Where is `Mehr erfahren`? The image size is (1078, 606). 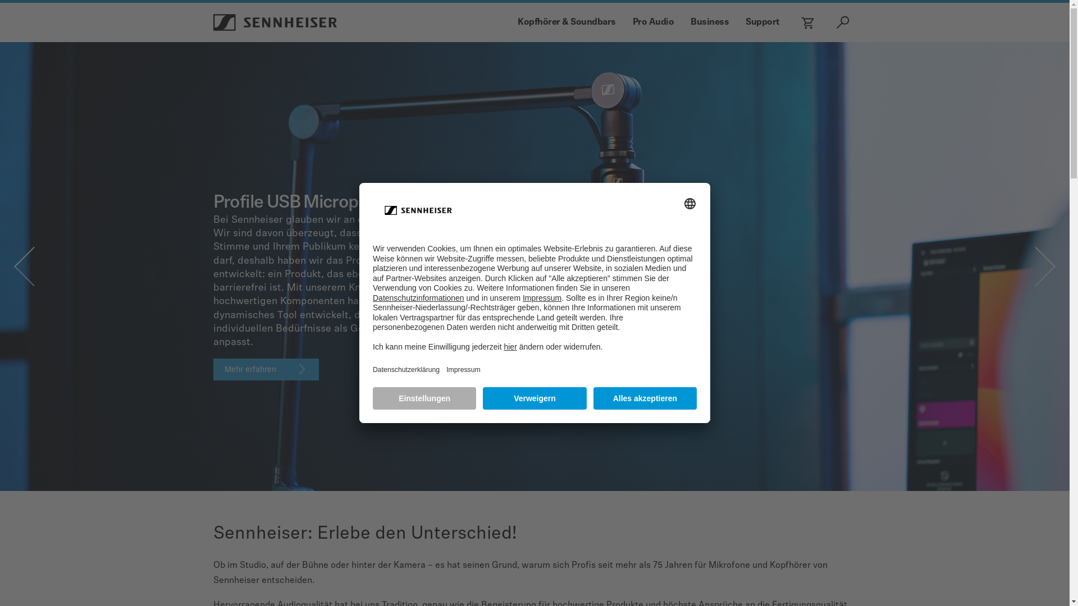 Mehr erfahren is located at coordinates (266, 301).